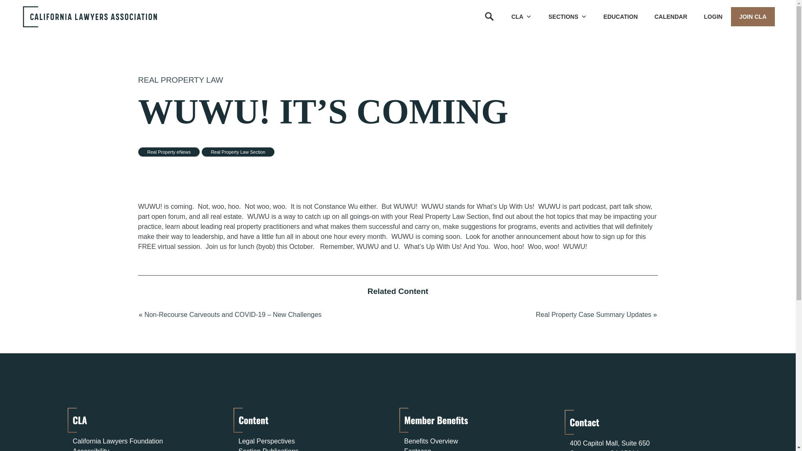  What do you see at coordinates (521, 17) in the screenshot?
I see `CLA` at bounding box center [521, 17].